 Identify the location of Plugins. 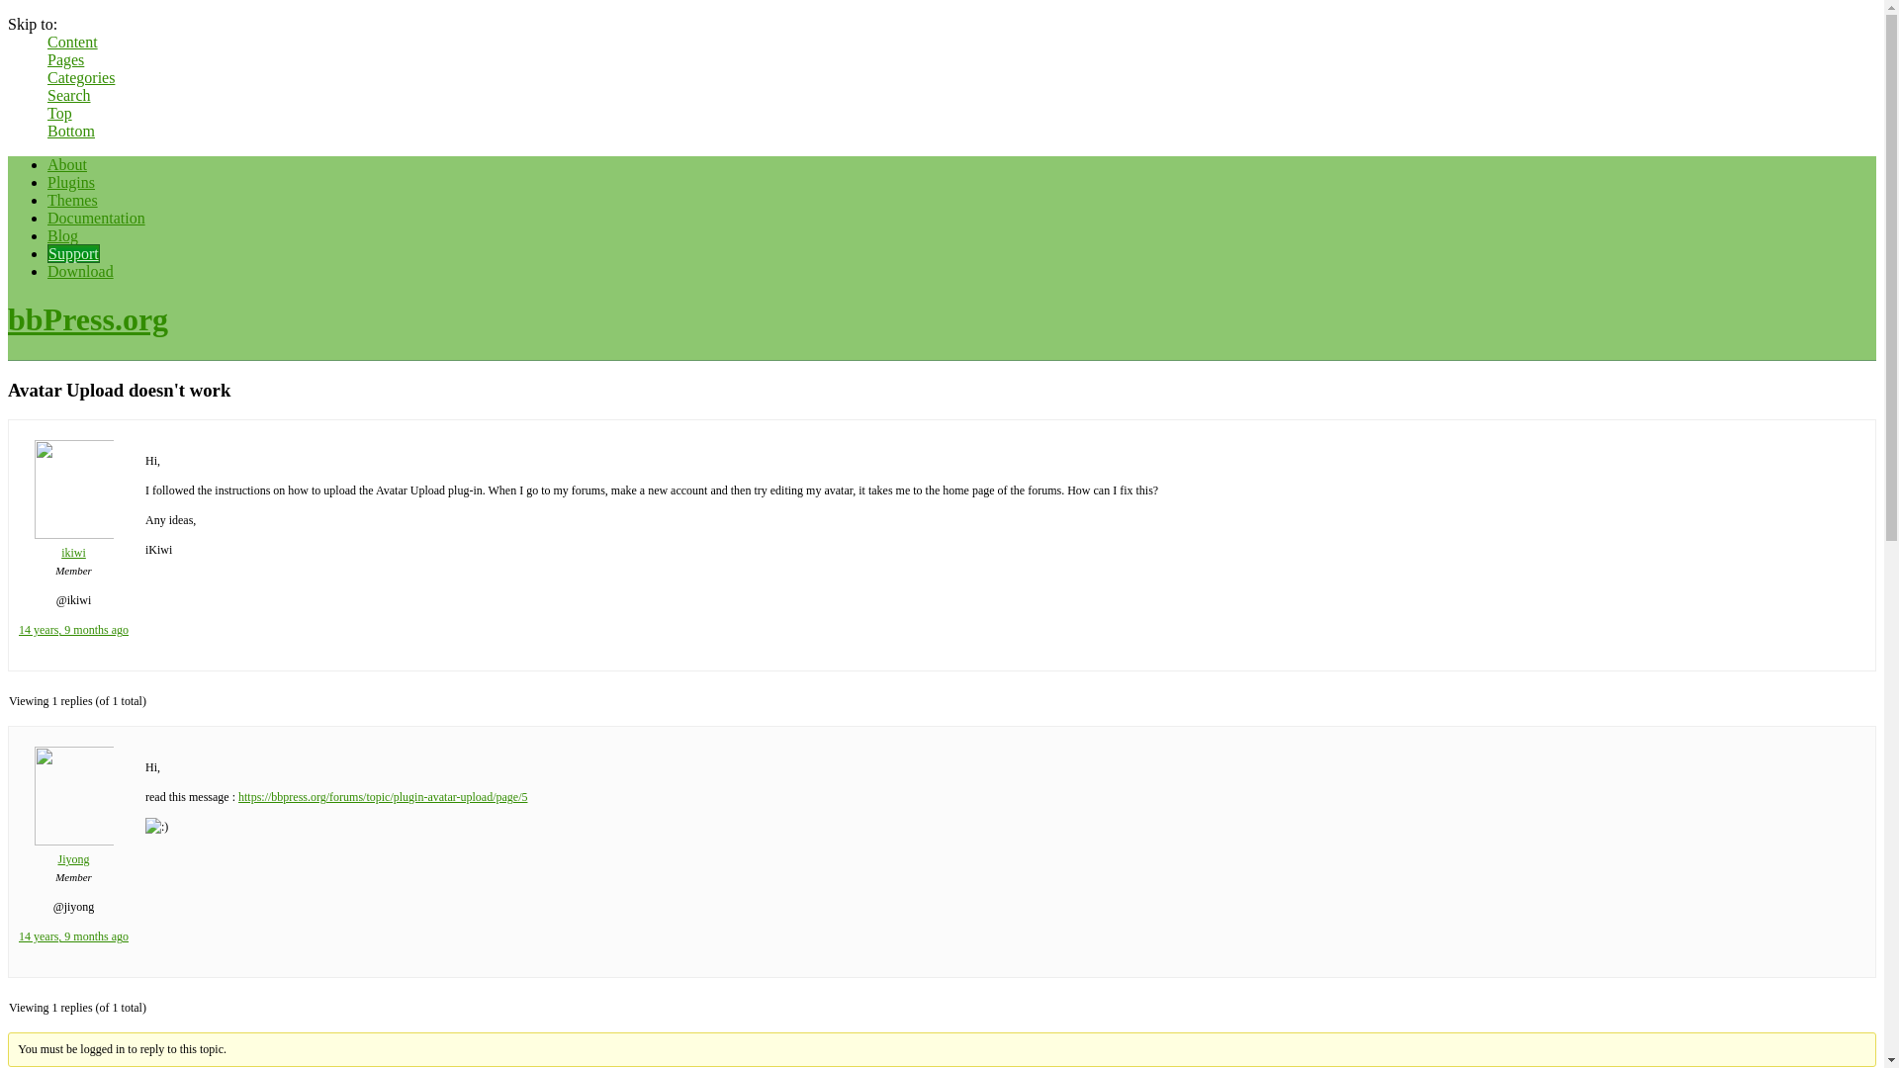
(71, 182).